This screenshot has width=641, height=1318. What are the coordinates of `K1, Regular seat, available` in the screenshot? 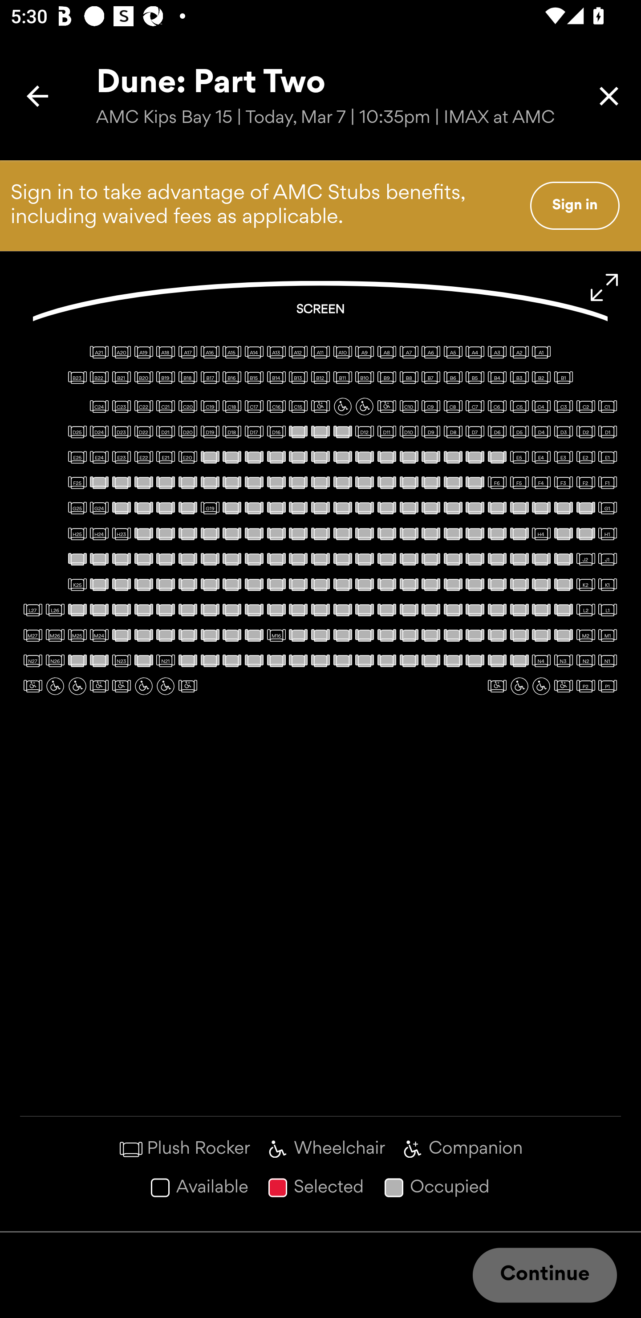 It's located at (607, 584).